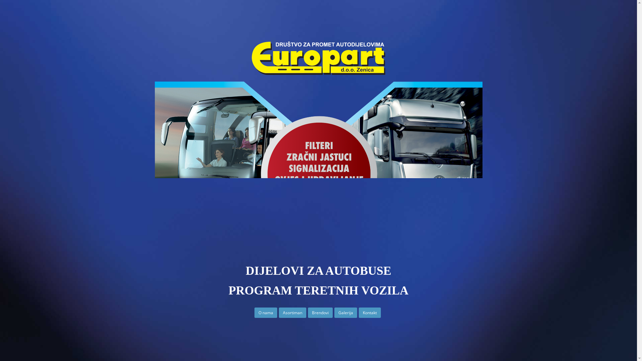  What do you see at coordinates (320, 313) in the screenshot?
I see `Brendovi` at bounding box center [320, 313].